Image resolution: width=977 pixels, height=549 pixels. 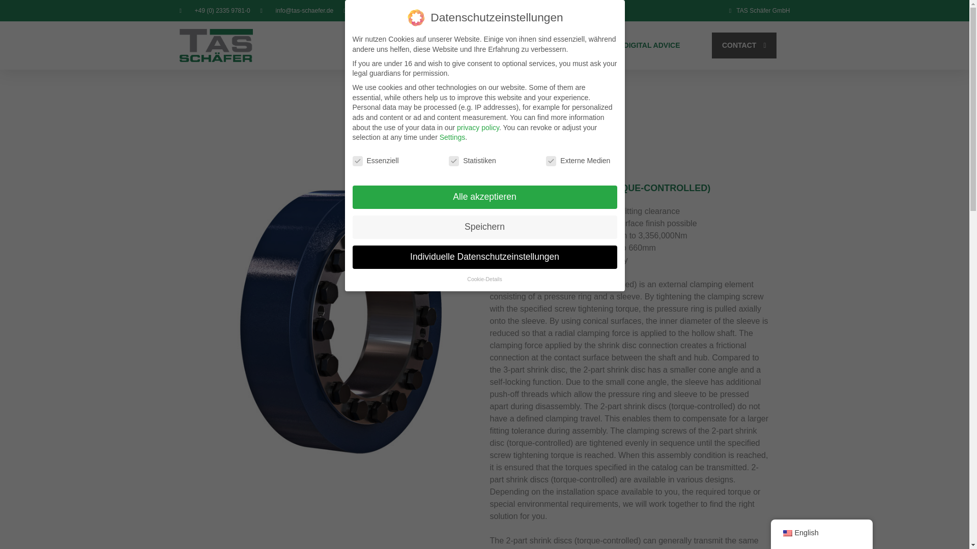 What do you see at coordinates (482, 45) in the screenshot?
I see `APPLICATIONS.` at bounding box center [482, 45].